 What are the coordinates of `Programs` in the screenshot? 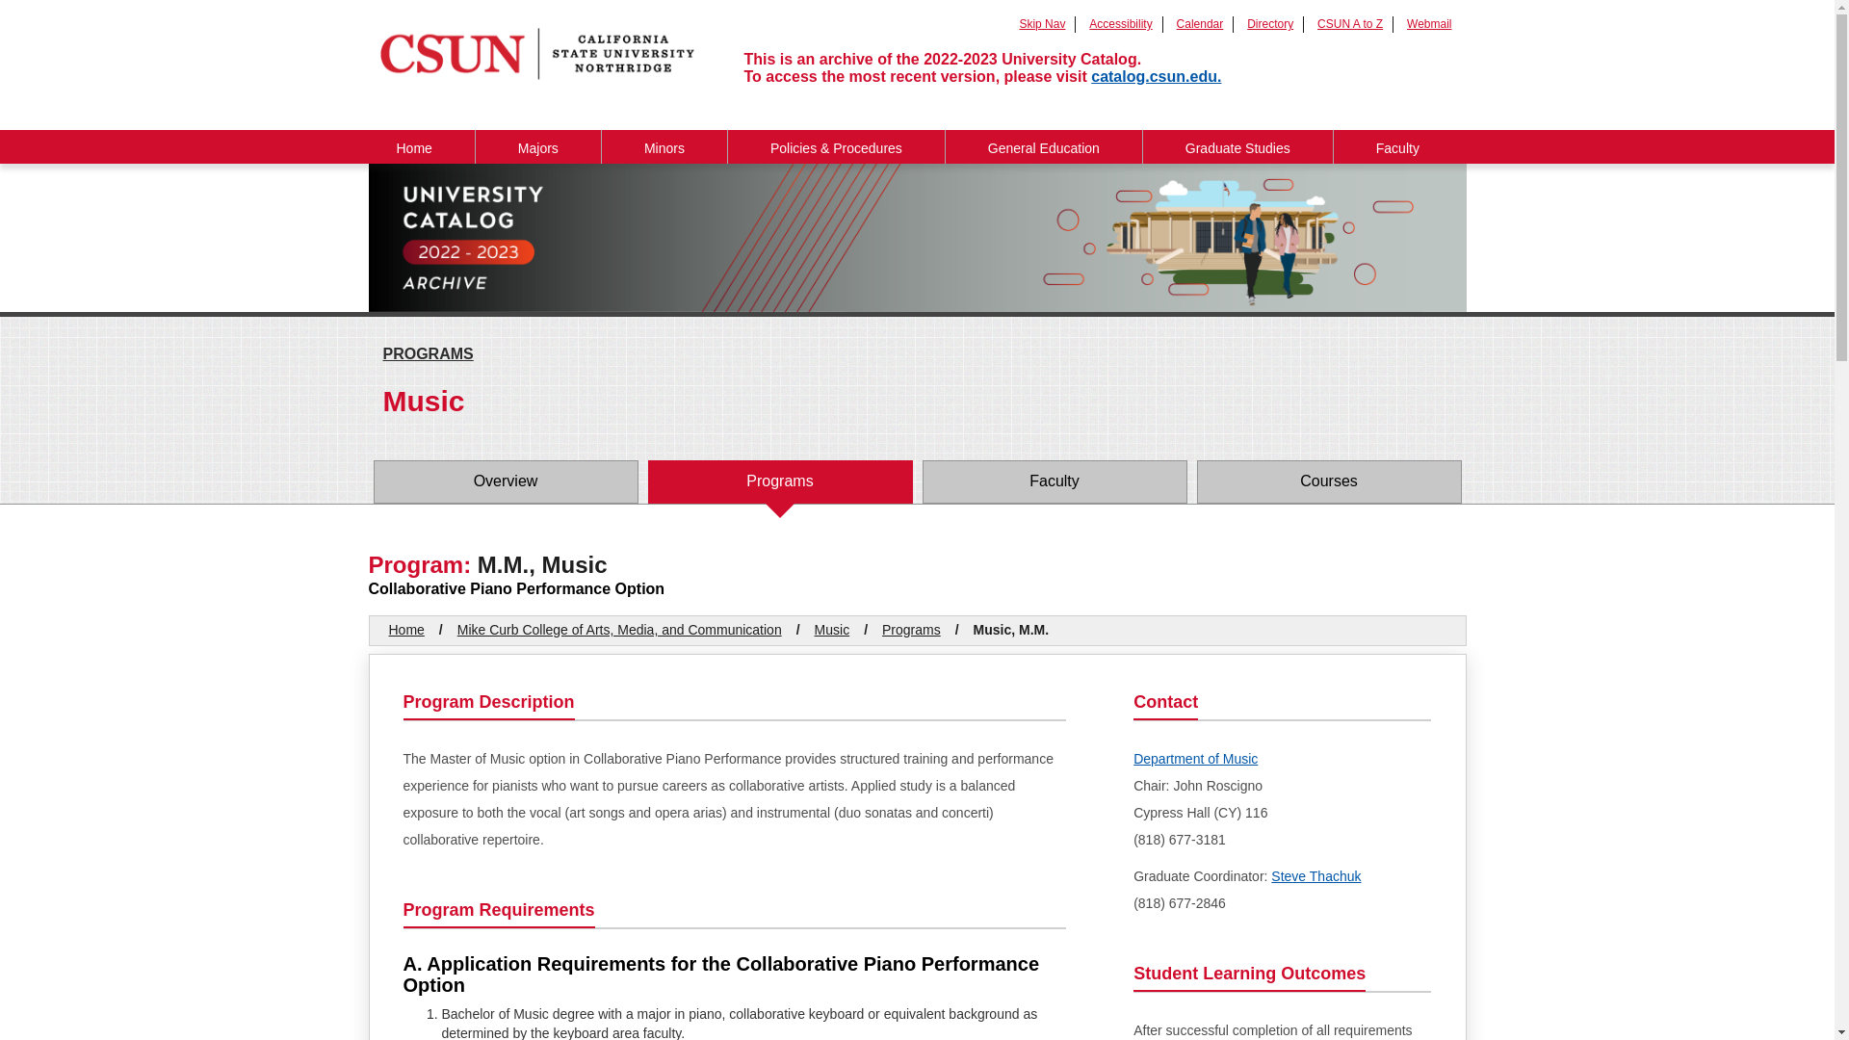 It's located at (911, 630).